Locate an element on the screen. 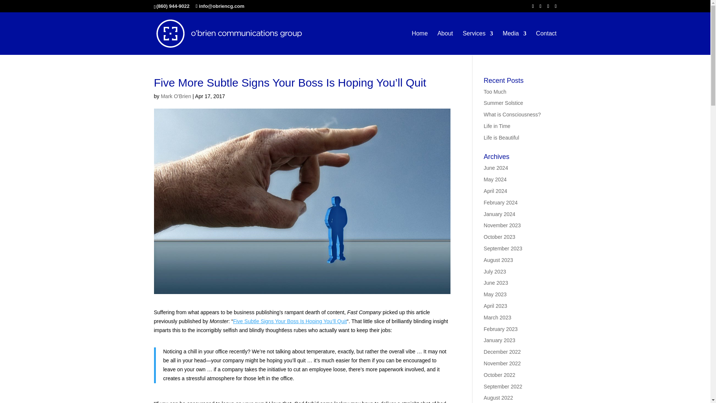 The width and height of the screenshot is (716, 403). Posts by Mark O'Brien is located at coordinates (176, 96).